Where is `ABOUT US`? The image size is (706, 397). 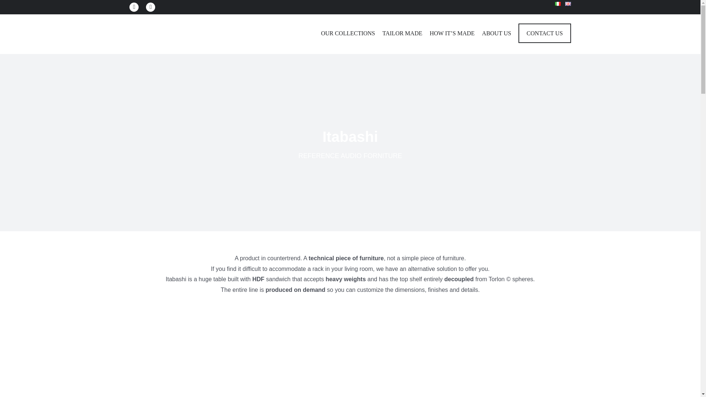
ABOUT US is located at coordinates (496, 34).